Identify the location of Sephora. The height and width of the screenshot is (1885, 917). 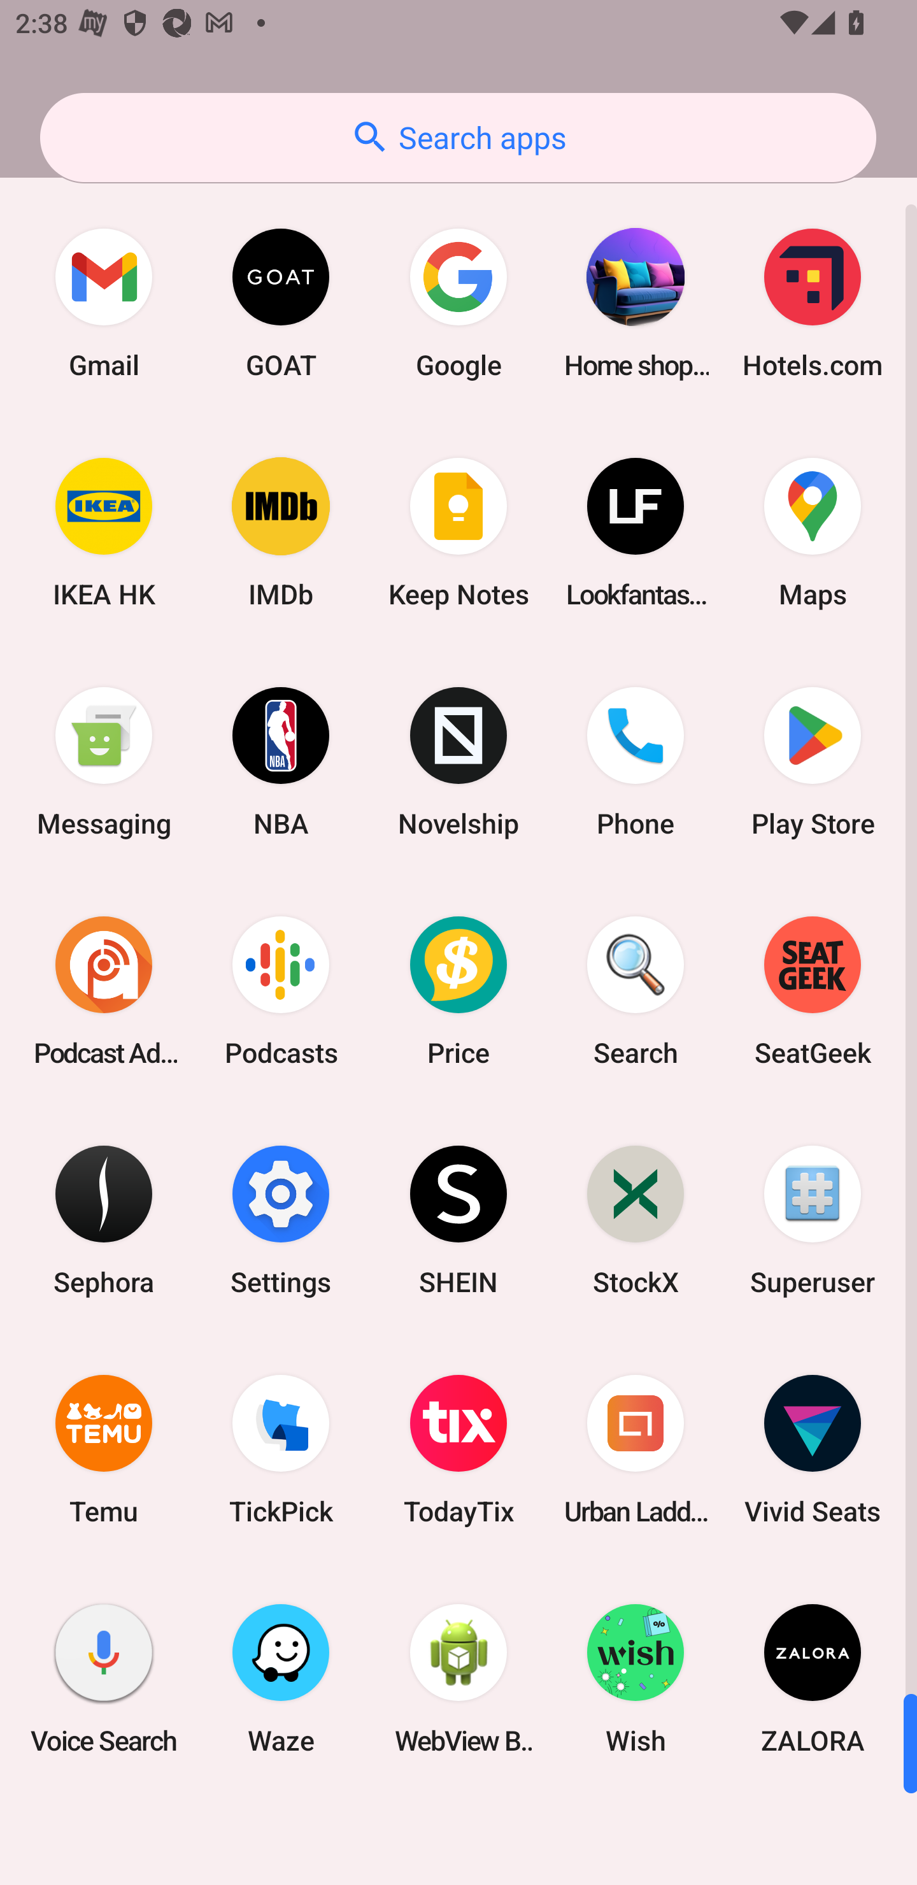
(104, 1219).